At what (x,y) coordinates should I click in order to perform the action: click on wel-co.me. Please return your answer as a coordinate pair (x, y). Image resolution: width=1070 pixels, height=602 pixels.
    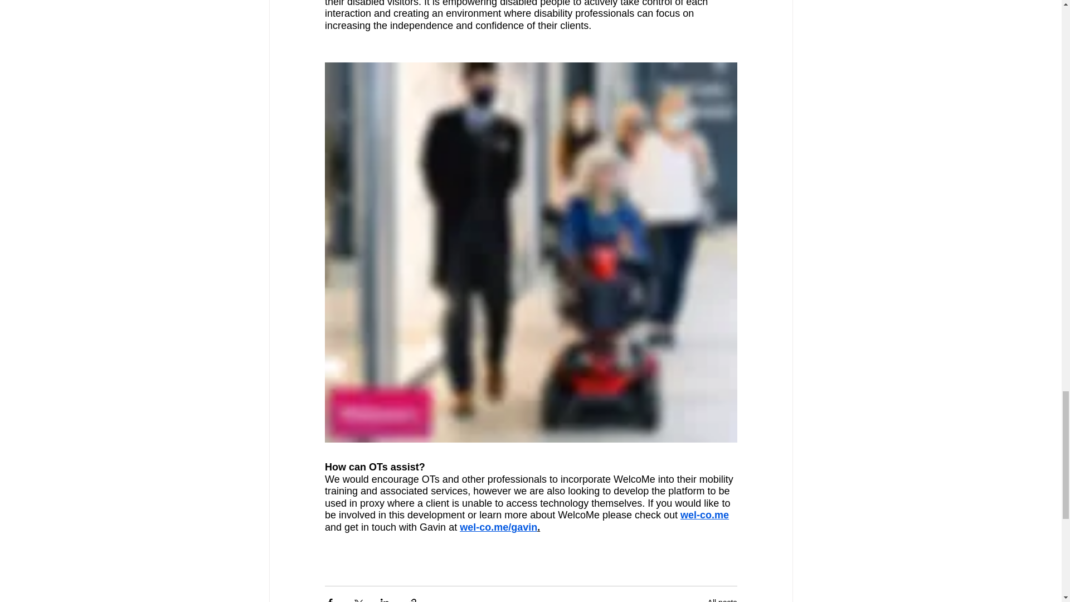
    Looking at the image, I should click on (704, 515).